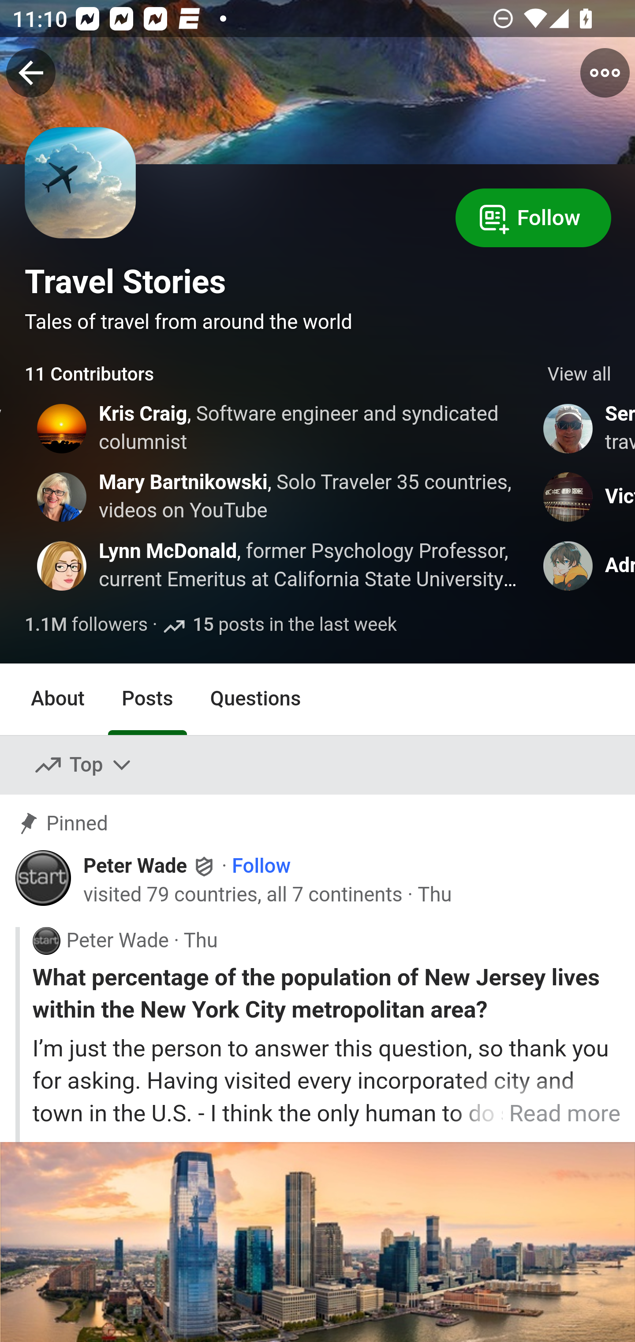  I want to click on Mary Bartnikowski, so click(183, 483).